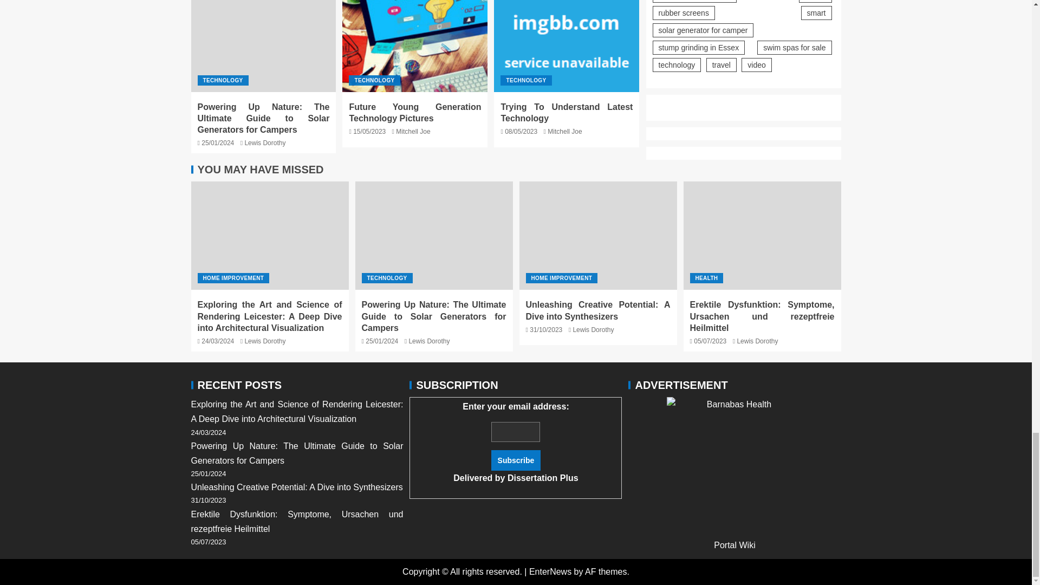 Image resolution: width=1040 pixels, height=585 pixels. I want to click on Future Young Generation Technology Pictures, so click(414, 113).